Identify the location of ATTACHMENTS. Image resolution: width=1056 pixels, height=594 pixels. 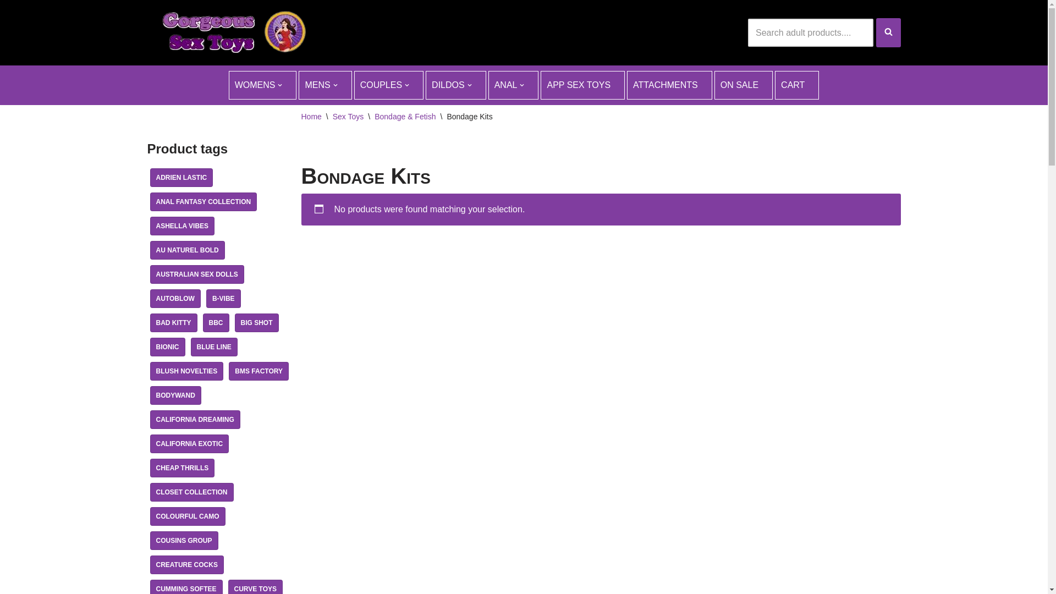
(670, 85).